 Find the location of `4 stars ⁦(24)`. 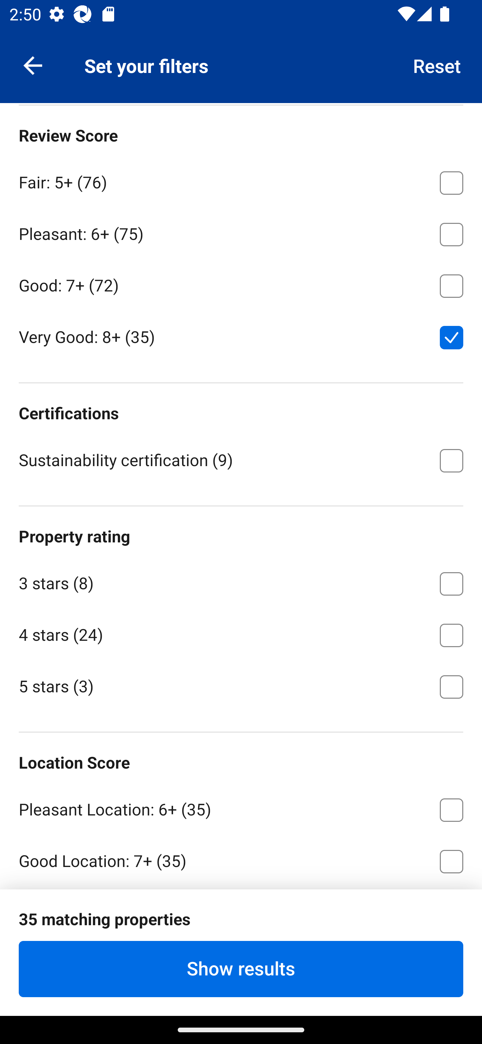

4 stars ⁦(24) is located at coordinates (241, 633).